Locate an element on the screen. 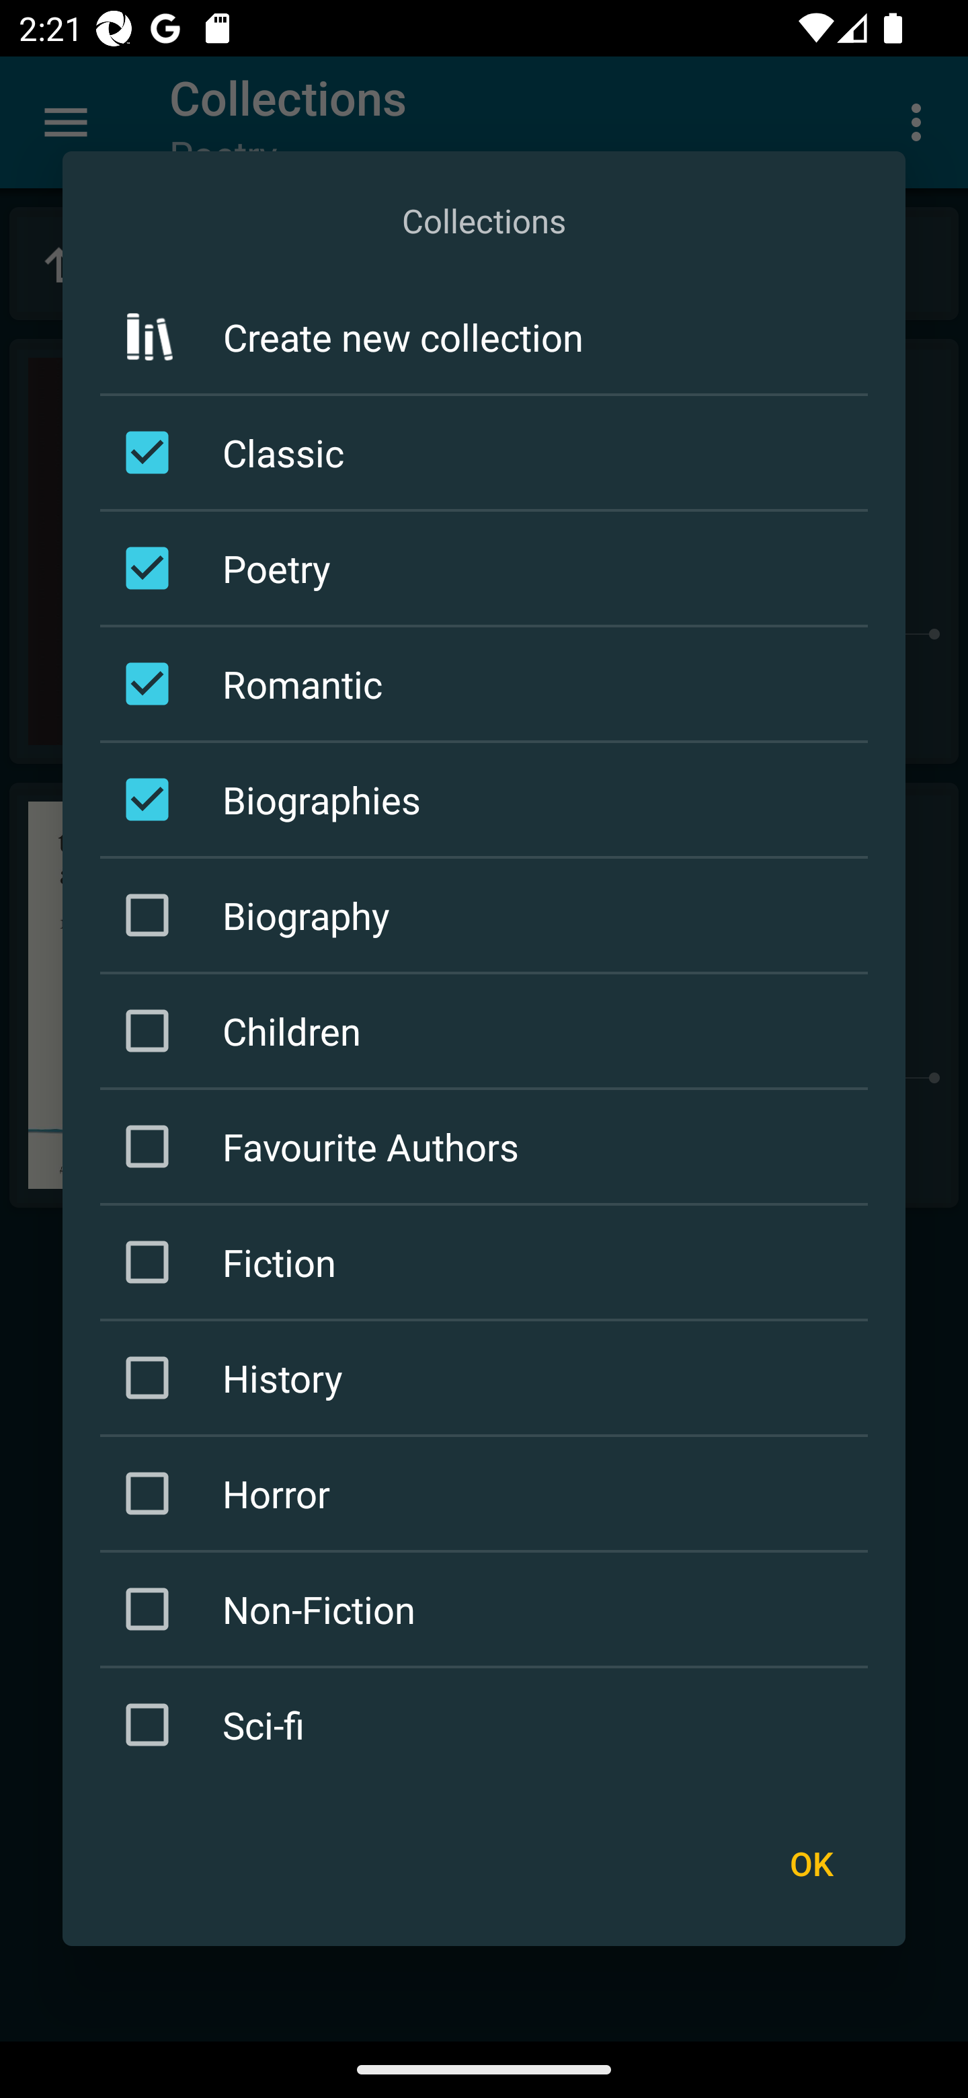 Image resolution: width=968 pixels, height=2098 pixels. Create new collection is located at coordinates (484, 338).